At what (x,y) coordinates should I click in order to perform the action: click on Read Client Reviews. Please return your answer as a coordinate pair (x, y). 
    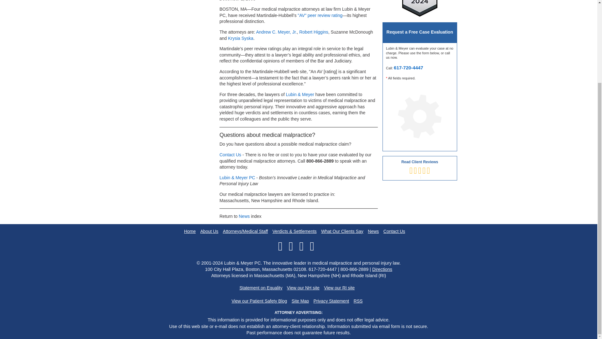
    Looking at the image, I should click on (420, 168).